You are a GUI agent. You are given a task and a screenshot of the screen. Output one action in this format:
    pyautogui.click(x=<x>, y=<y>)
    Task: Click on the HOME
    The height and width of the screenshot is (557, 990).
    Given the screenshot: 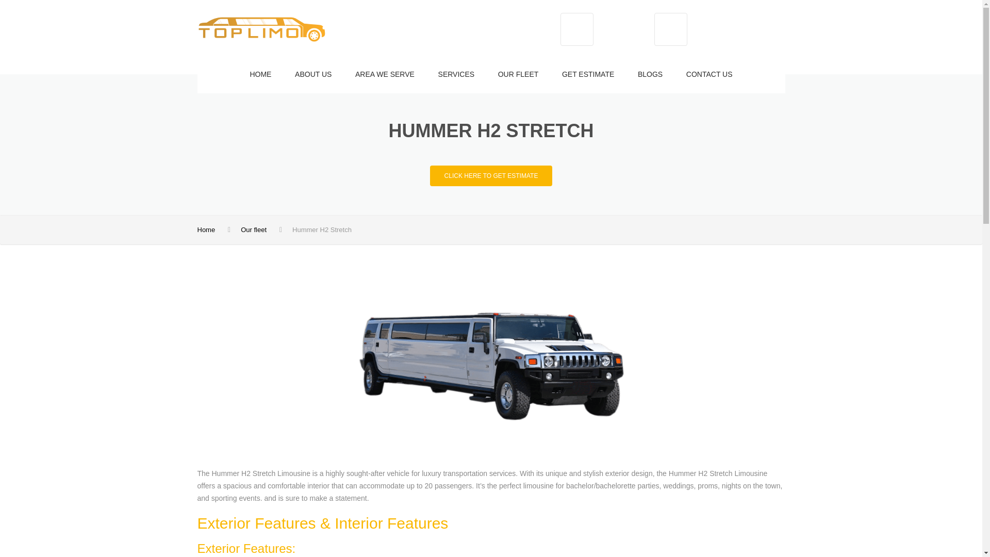 What is the action you would take?
    pyautogui.click(x=260, y=75)
    